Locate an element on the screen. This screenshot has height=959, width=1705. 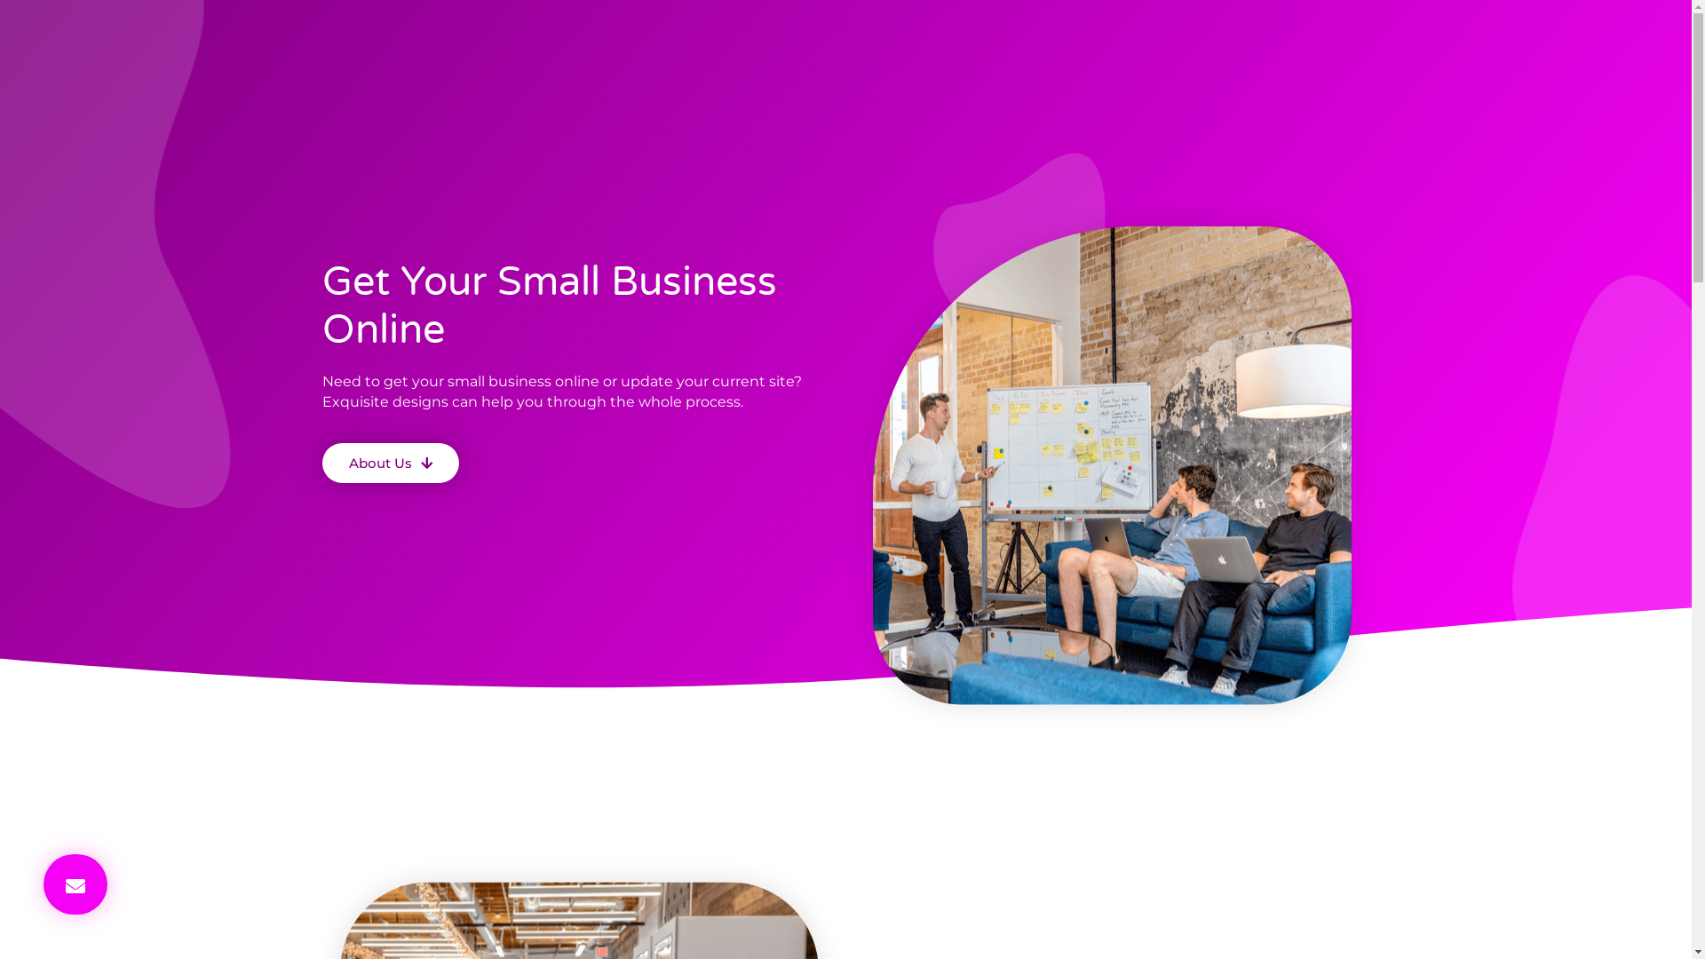
About Us is located at coordinates (390, 464).